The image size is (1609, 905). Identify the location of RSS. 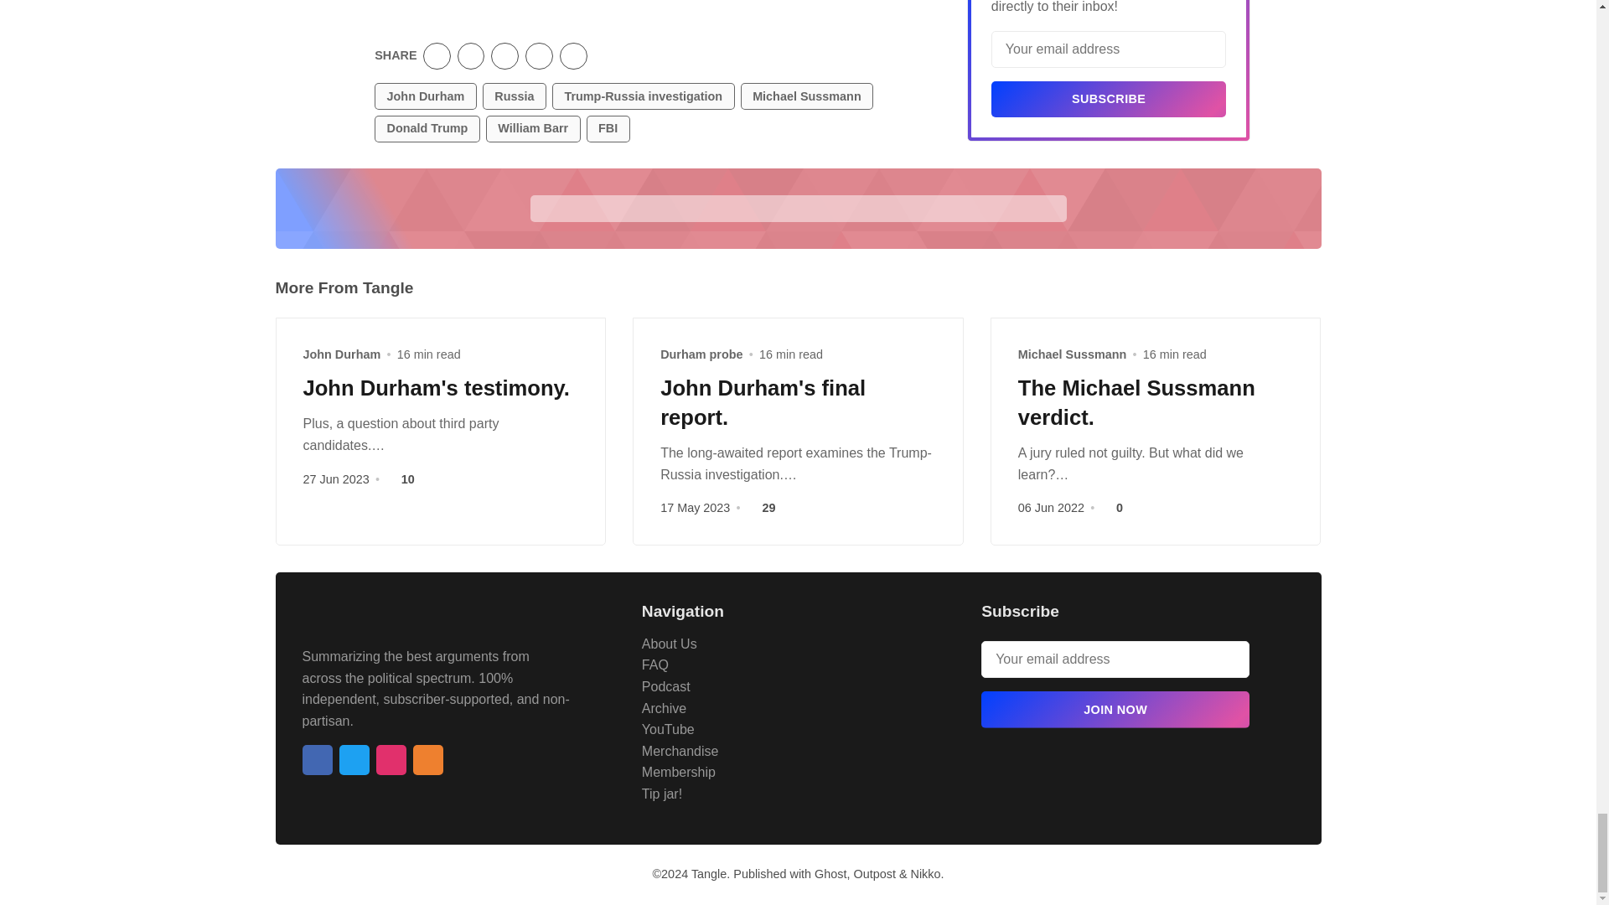
(427, 759).